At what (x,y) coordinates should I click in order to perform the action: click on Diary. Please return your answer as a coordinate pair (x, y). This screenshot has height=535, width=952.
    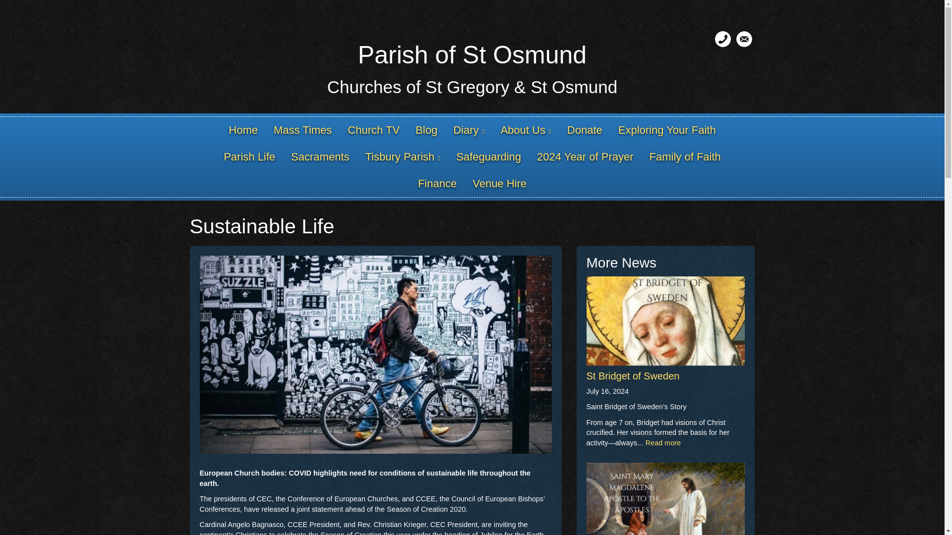
    Looking at the image, I should click on (469, 130).